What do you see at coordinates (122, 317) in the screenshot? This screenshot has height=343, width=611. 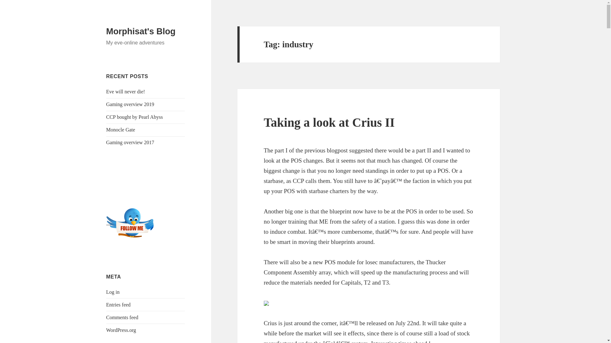 I see `Comments feed` at bounding box center [122, 317].